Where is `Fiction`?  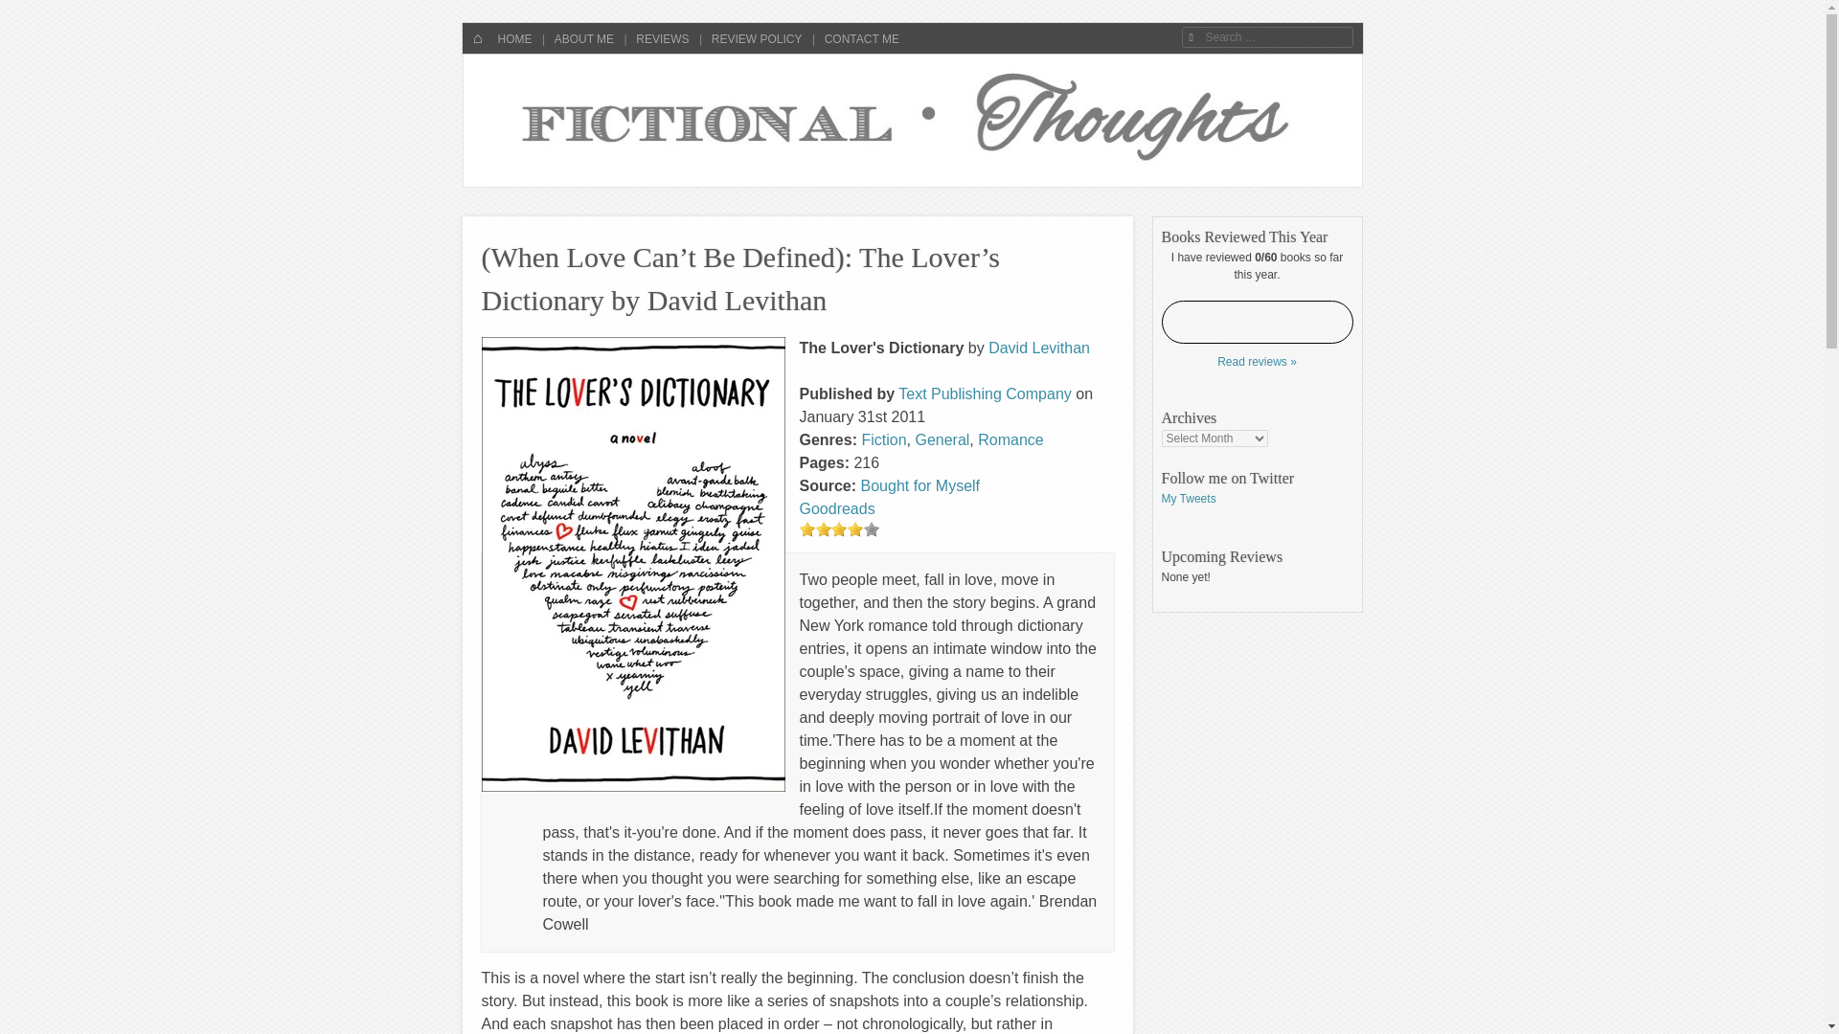 Fiction is located at coordinates (883, 439).